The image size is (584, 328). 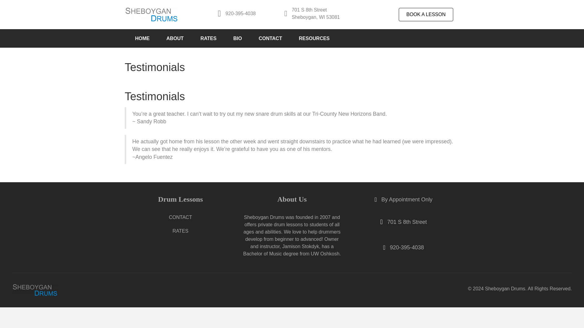 What do you see at coordinates (318, 38) in the screenshot?
I see `Learning Resources` at bounding box center [318, 38].